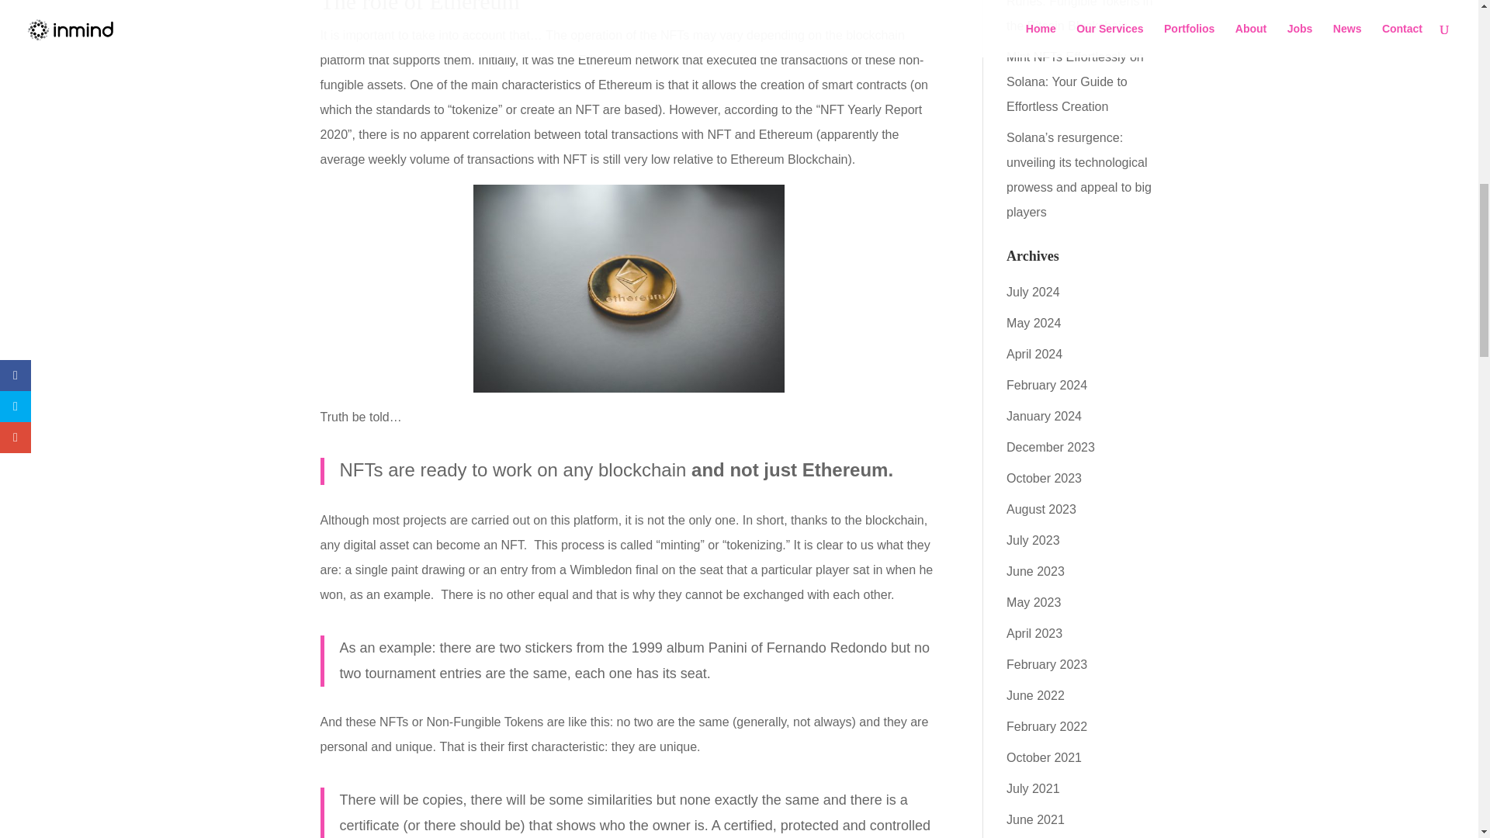 This screenshot has height=838, width=1490. I want to click on April 2023, so click(1034, 633).